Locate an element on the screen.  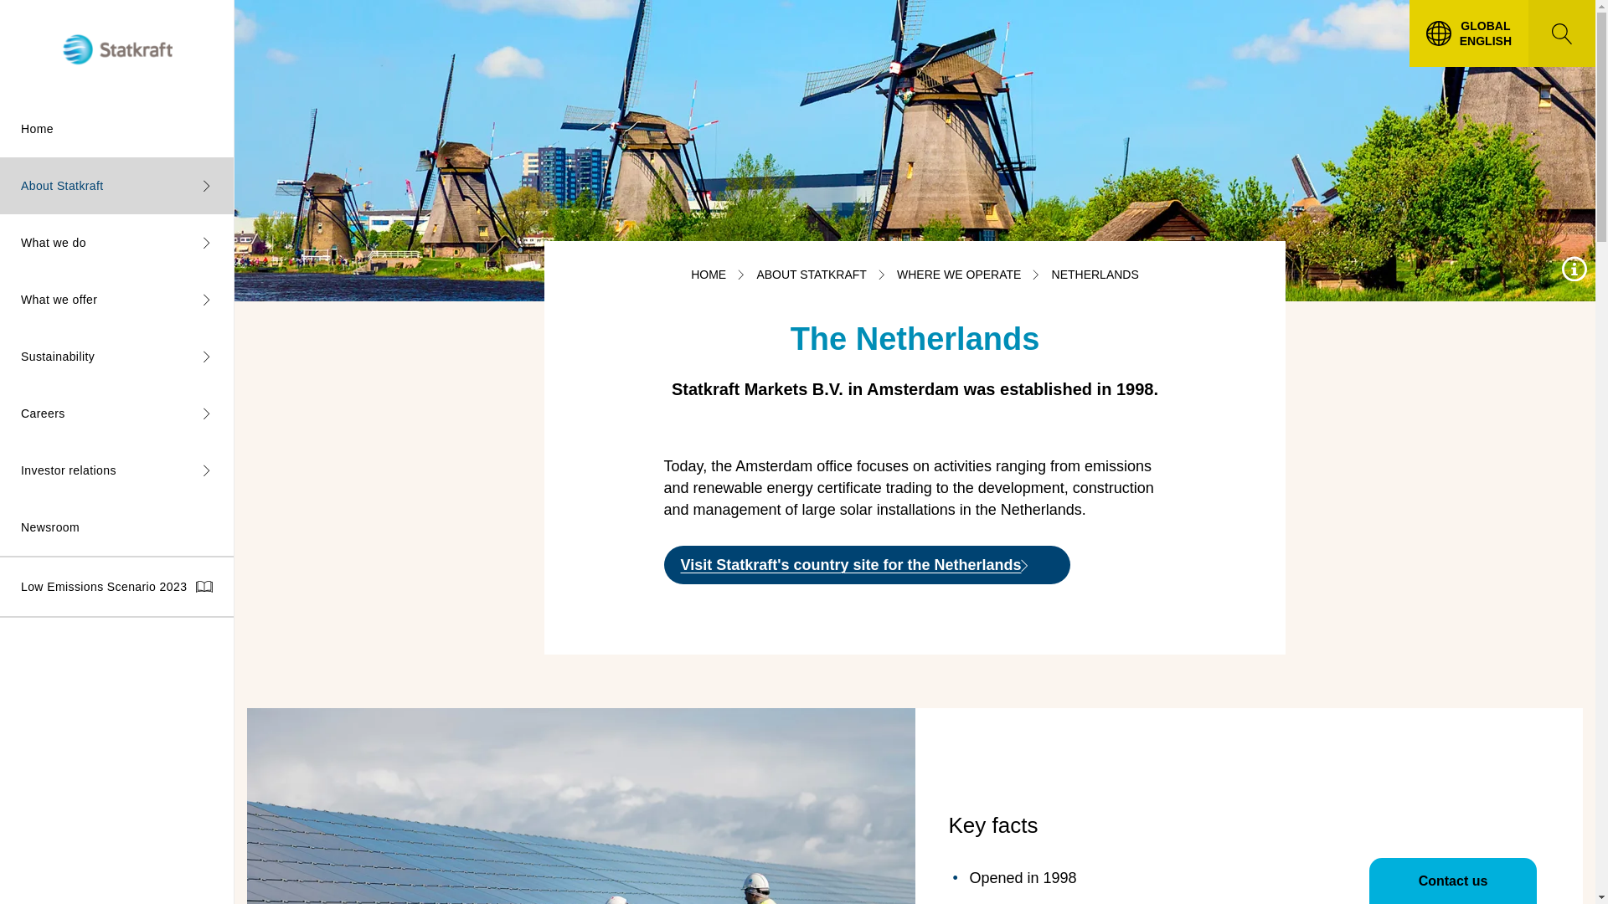
Home is located at coordinates (116, 128).